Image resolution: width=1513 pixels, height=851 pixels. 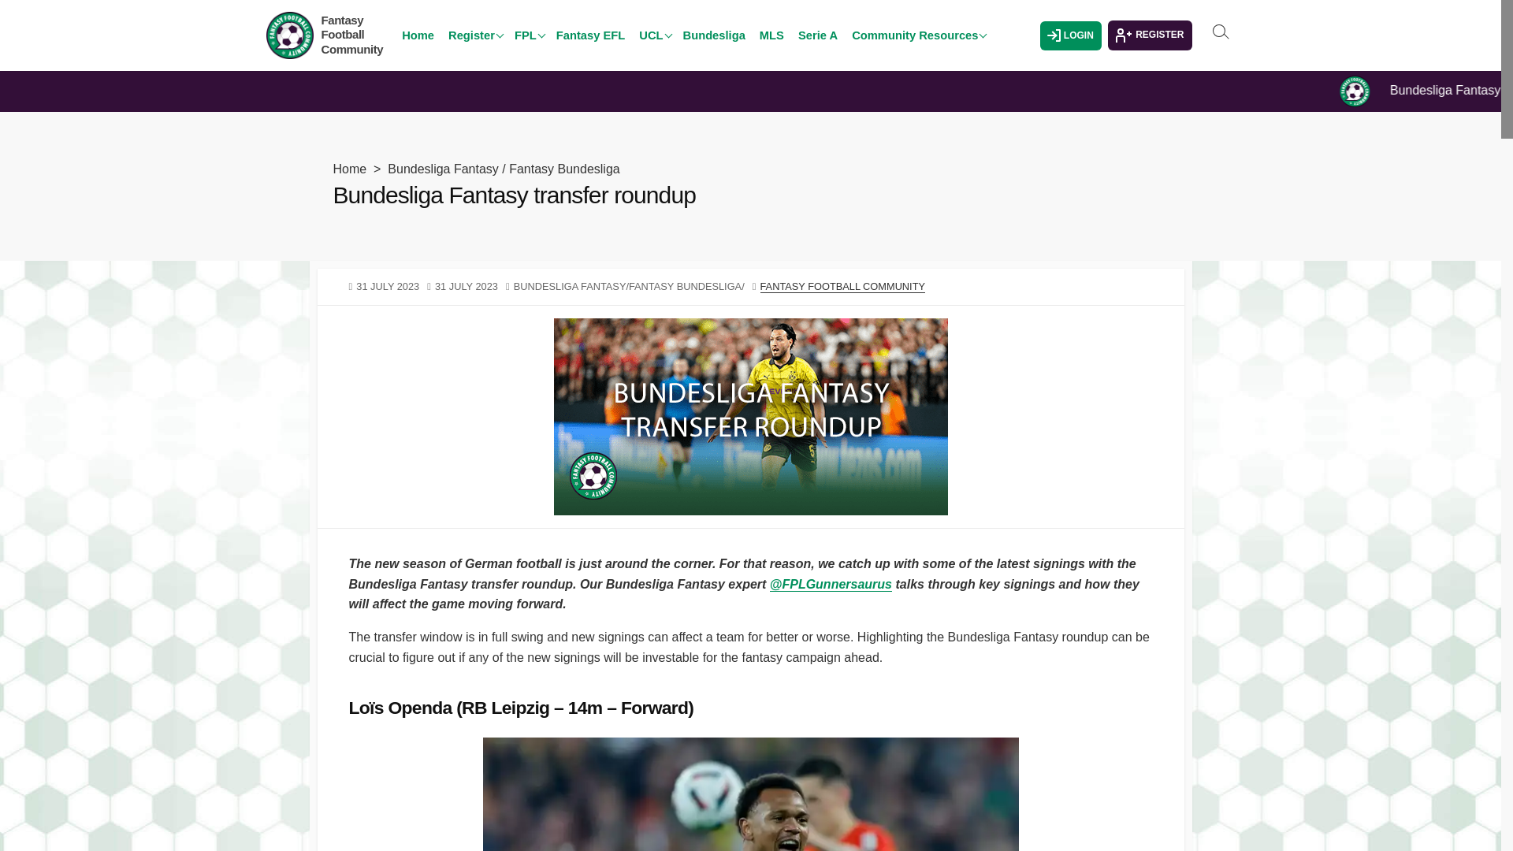 What do you see at coordinates (564, 169) in the screenshot?
I see `Fantasy Bundesliga` at bounding box center [564, 169].